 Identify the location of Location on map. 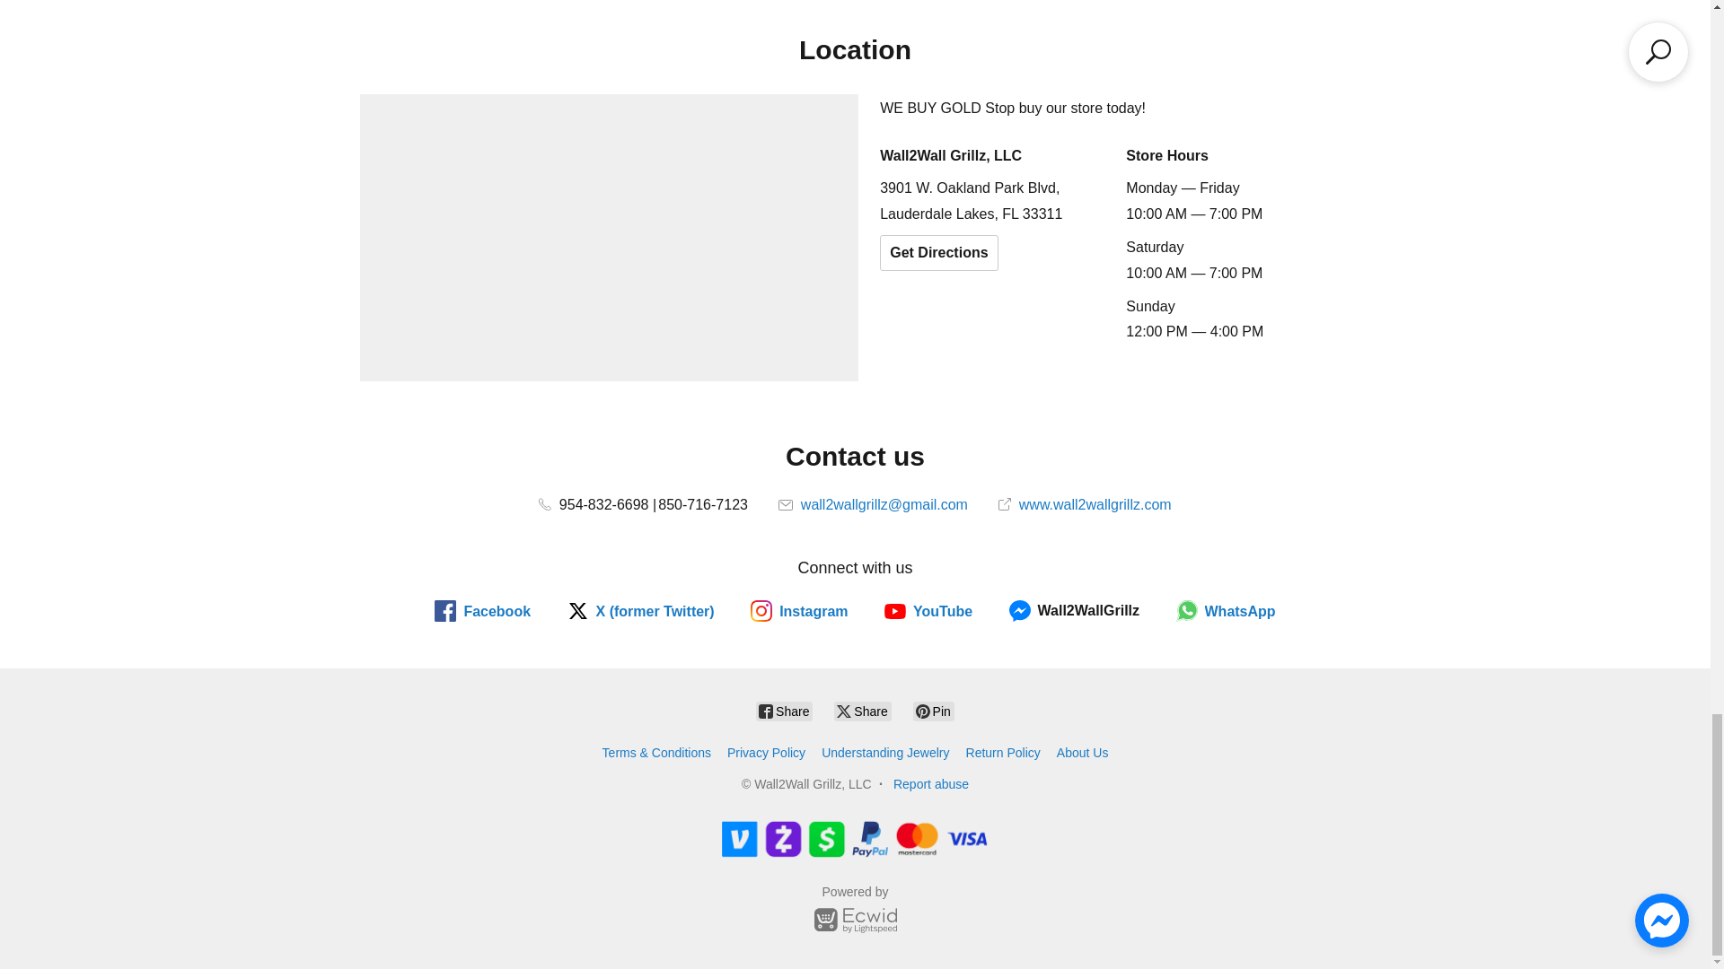
(609, 237).